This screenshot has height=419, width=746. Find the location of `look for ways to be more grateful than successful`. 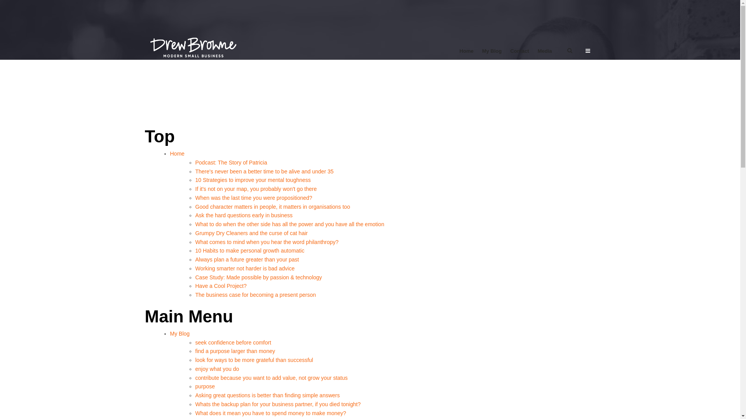

look for ways to be more grateful than successful is located at coordinates (254, 360).